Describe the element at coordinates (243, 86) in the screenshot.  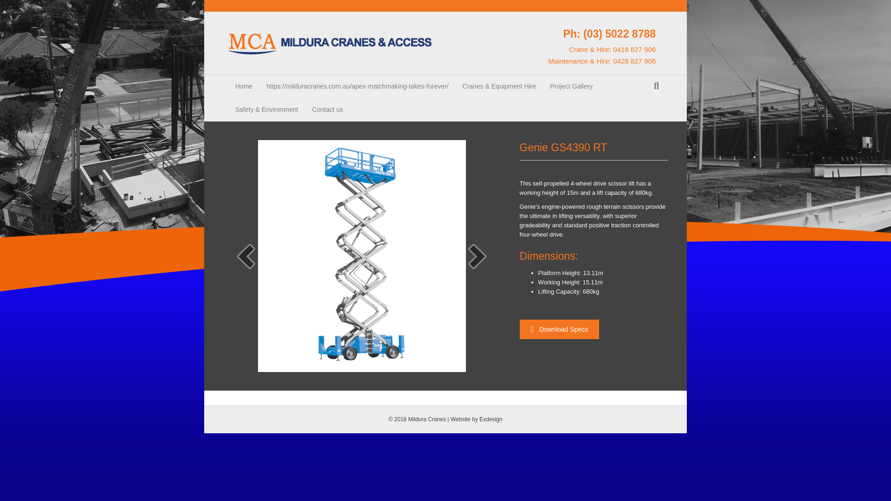
I see `Home` at that location.